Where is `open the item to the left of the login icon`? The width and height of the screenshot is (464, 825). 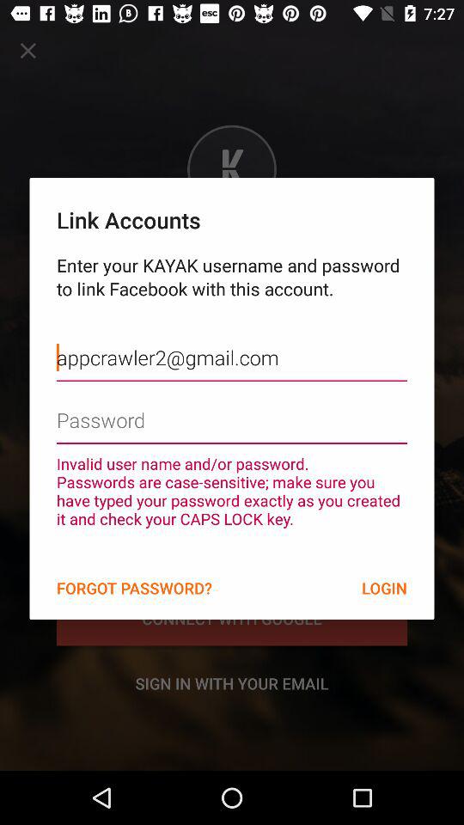
open the item to the left of the login icon is located at coordinates (134, 588).